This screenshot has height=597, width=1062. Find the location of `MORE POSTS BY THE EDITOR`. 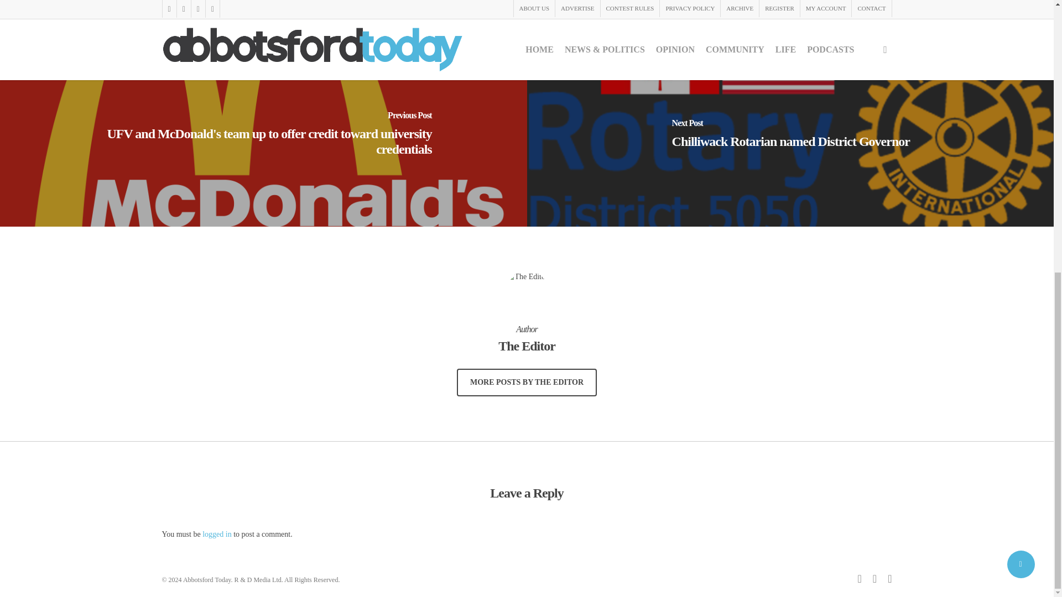

MORE POSTS BY THE EDITOR is located at coordinates (527, 383).